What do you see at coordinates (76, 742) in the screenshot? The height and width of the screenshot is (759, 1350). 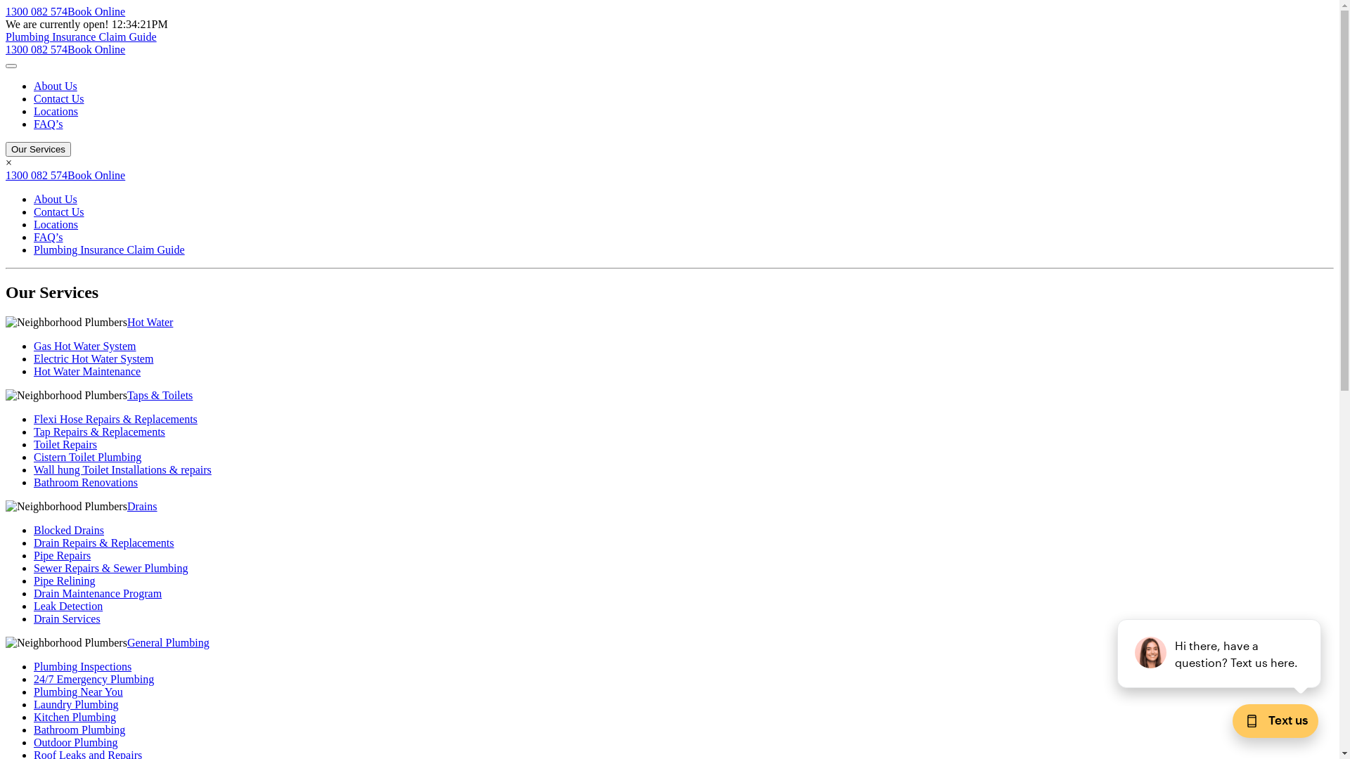 I see `Outdoor Plumbing` at bounding box center [76, 742].